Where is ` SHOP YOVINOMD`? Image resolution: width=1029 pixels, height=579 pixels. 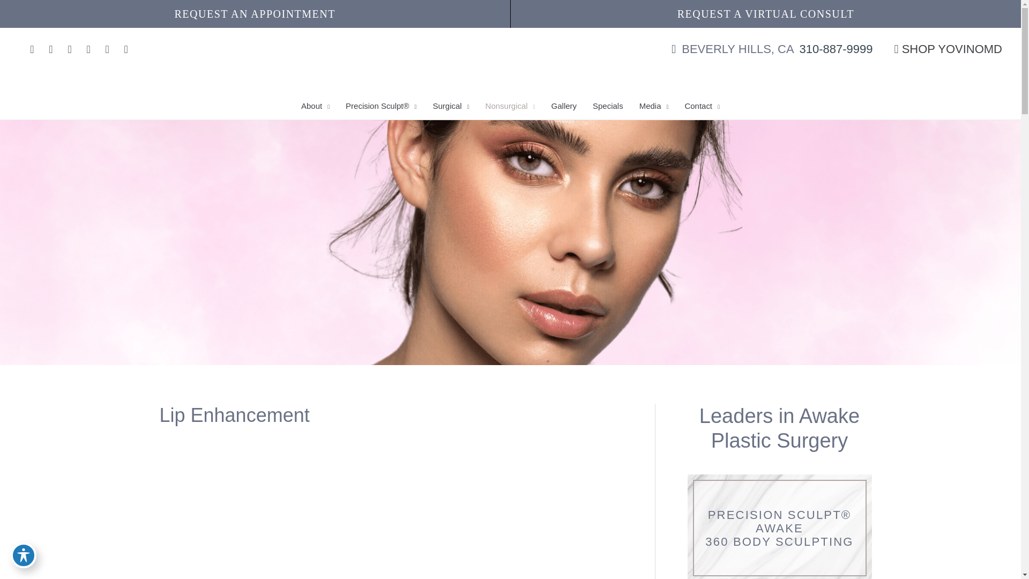
 SHOP YOVINOMD is located at coordinates (948, 48).